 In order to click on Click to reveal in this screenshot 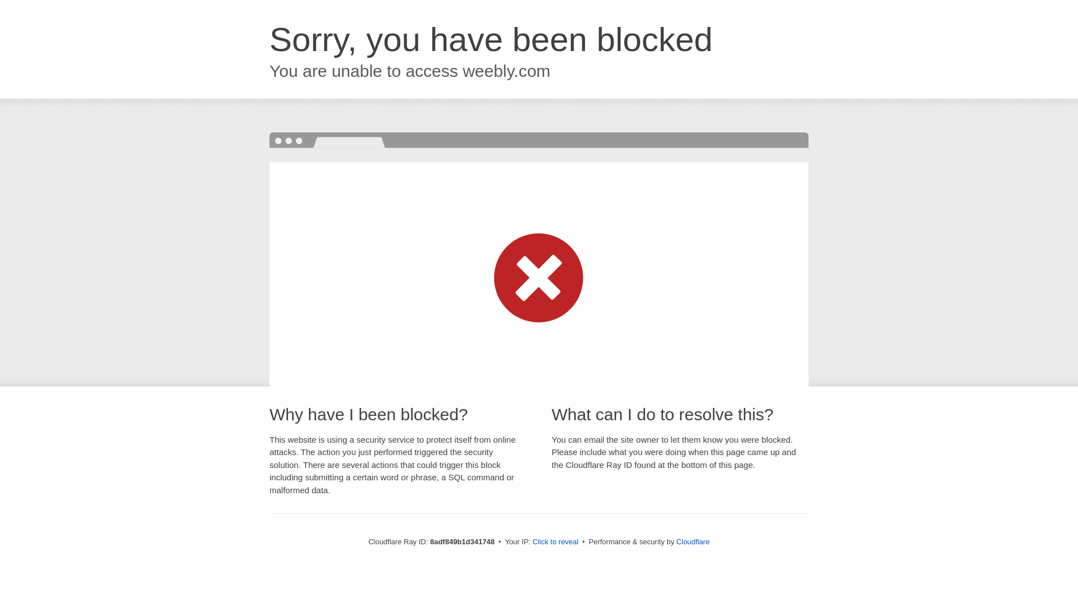, I will do `click(556, 542)`.